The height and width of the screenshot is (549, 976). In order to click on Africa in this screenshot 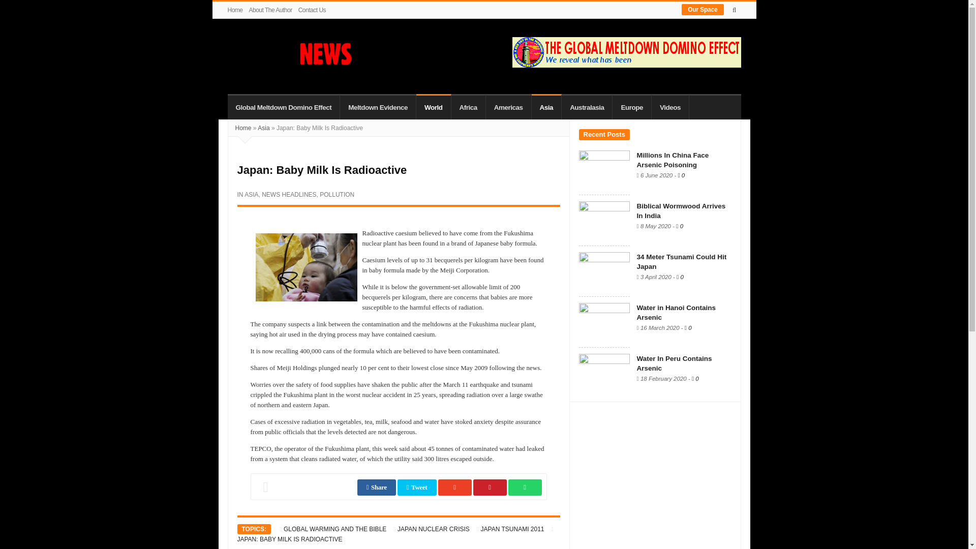, I will do `click(469, 107)`.